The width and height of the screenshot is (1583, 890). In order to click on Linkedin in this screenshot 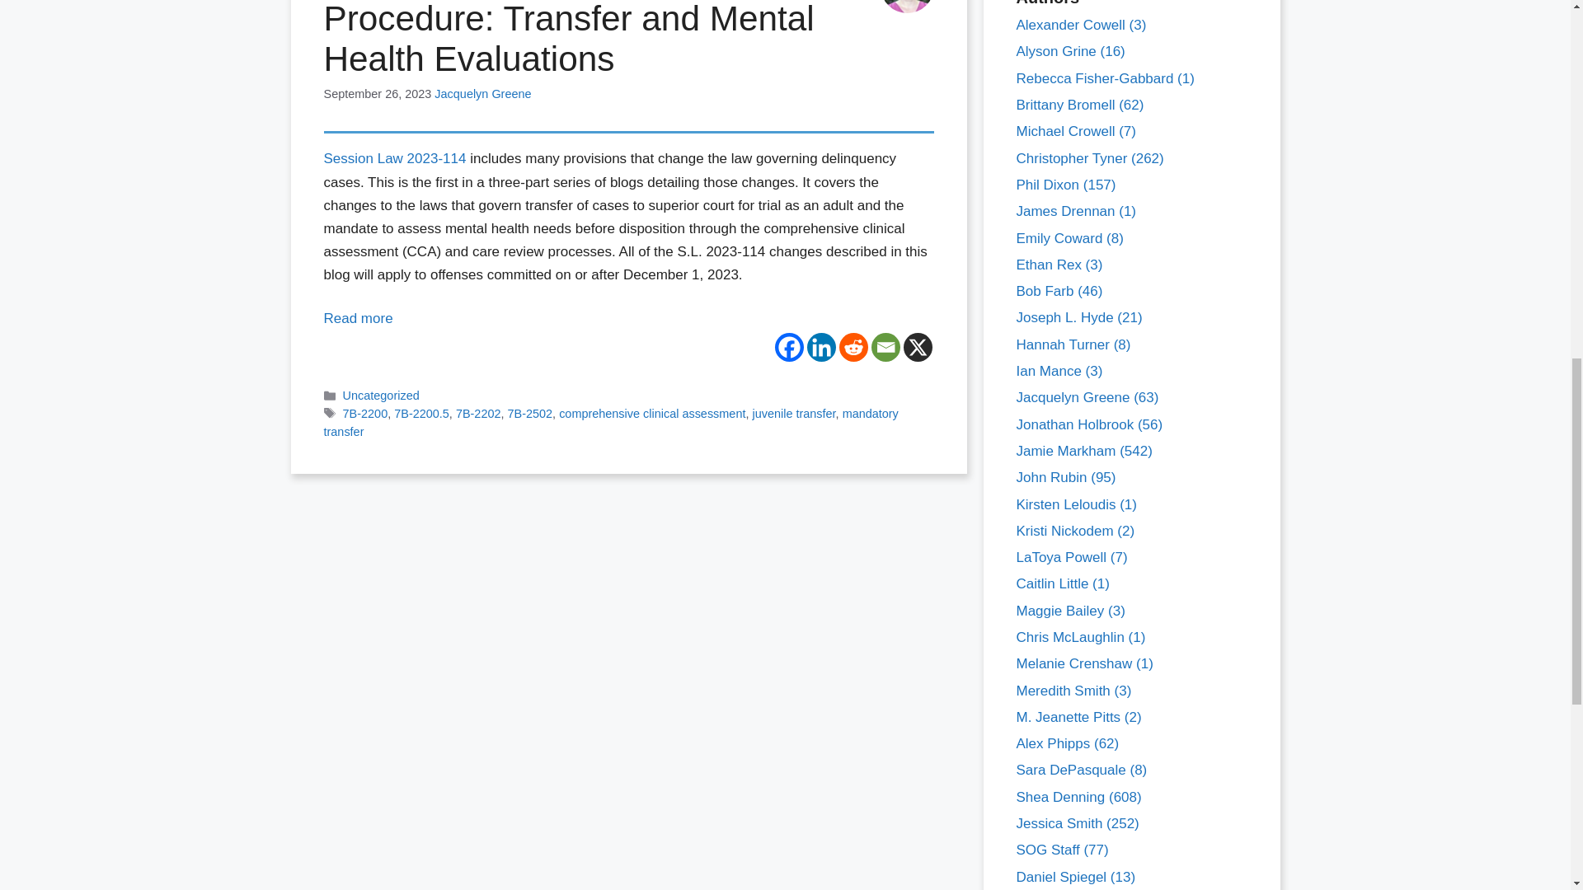, I will do `click(820, 346)`.